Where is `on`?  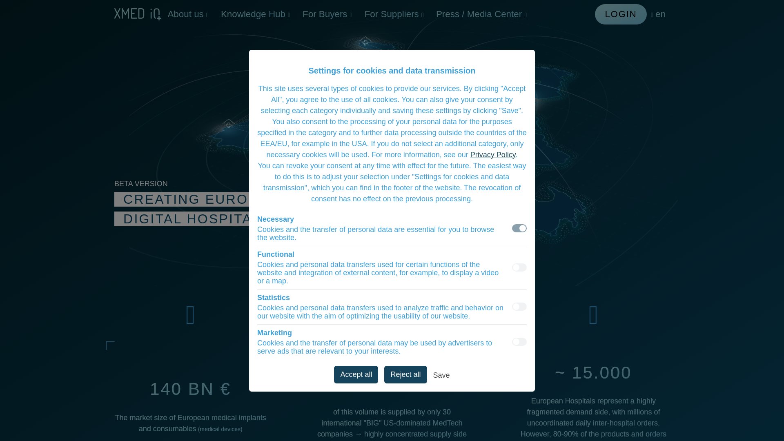 on is located at coordinates (519, 267).